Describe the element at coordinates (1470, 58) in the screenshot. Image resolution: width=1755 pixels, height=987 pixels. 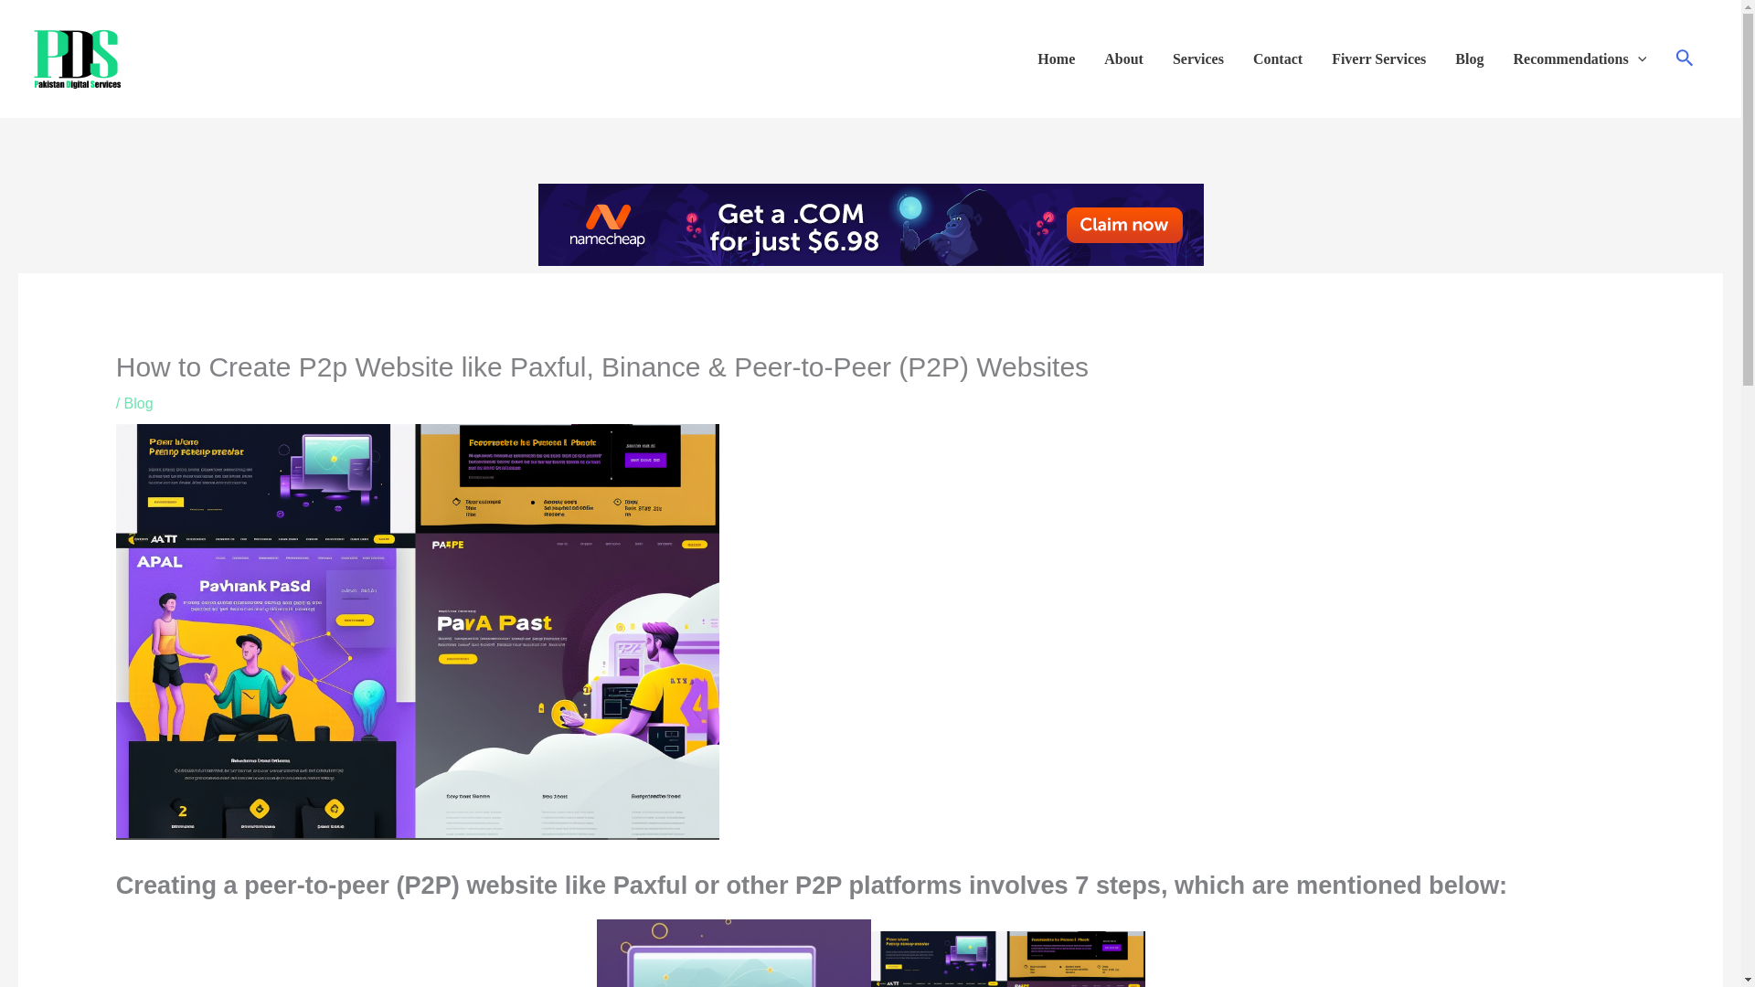
I see `Blog` at that location.